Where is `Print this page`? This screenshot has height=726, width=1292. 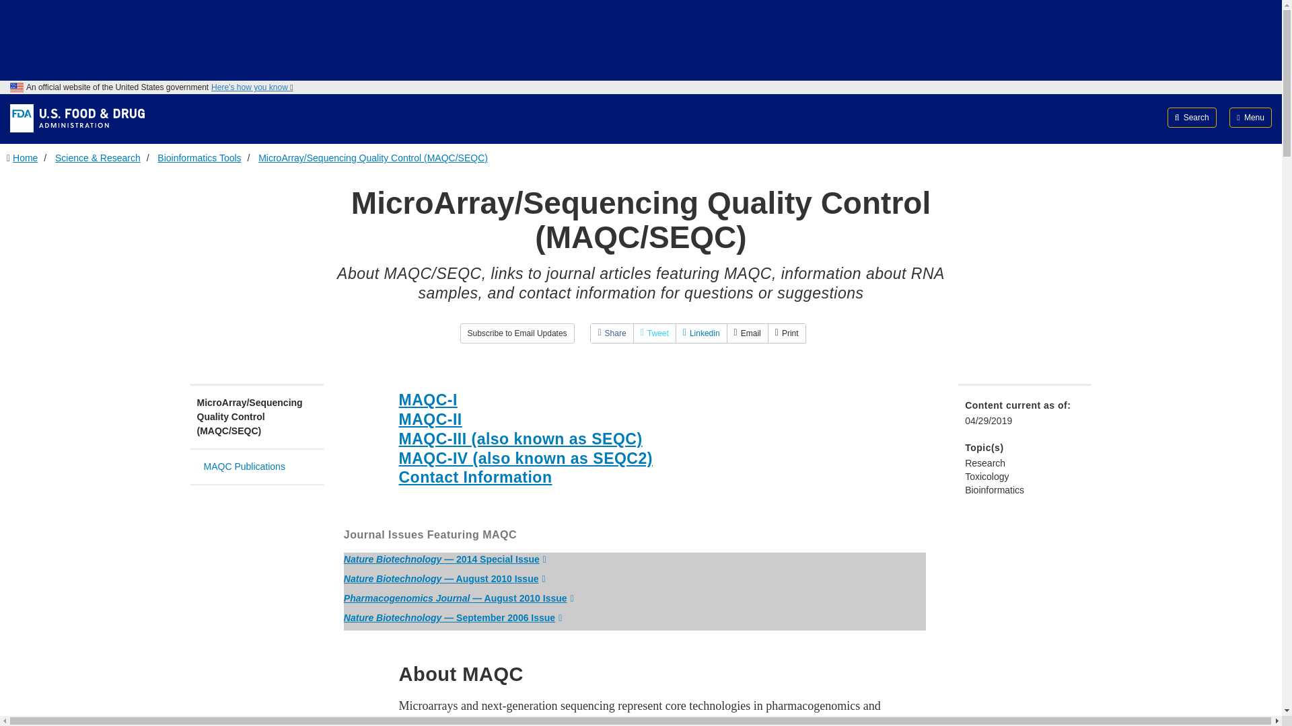 Print this page is located at coordinates (787, 333).